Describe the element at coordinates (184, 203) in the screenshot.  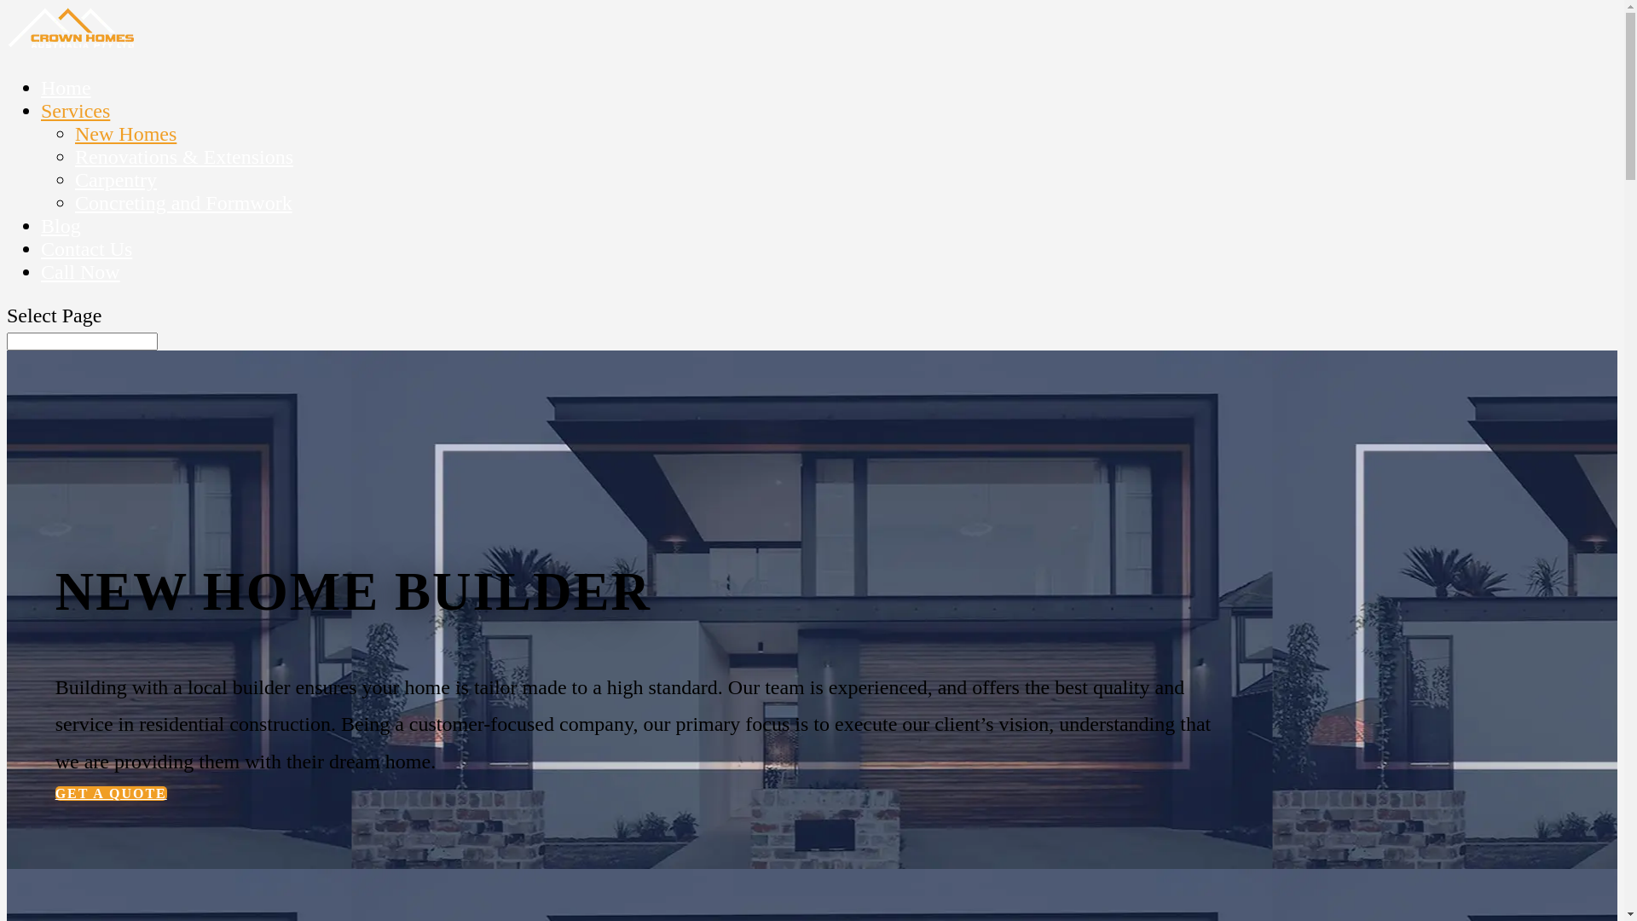
I see `Concreting and Formwork` at that location.